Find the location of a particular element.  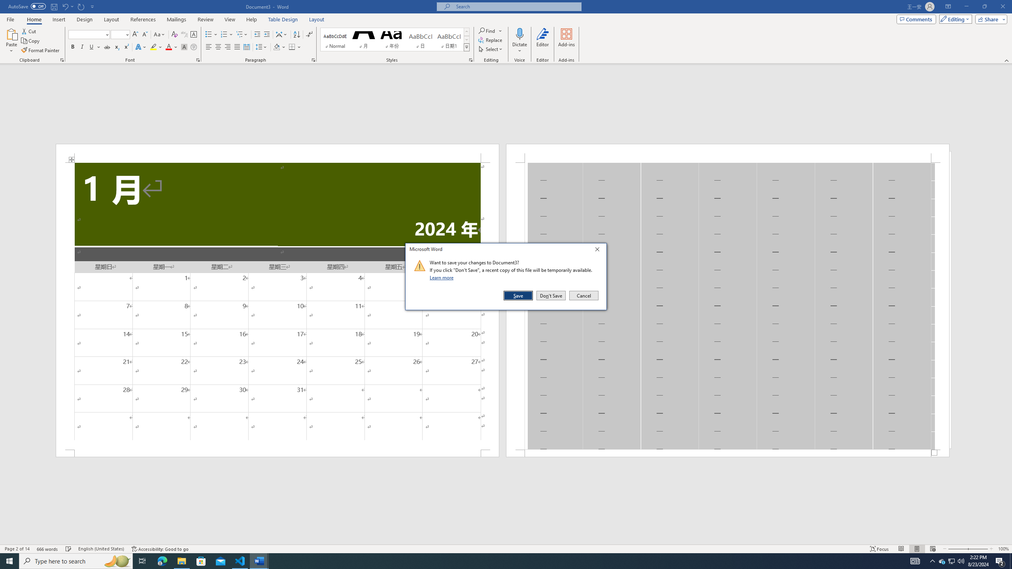

Font Color RGB(255, 0, 0) is located at coordinates (168, 47).